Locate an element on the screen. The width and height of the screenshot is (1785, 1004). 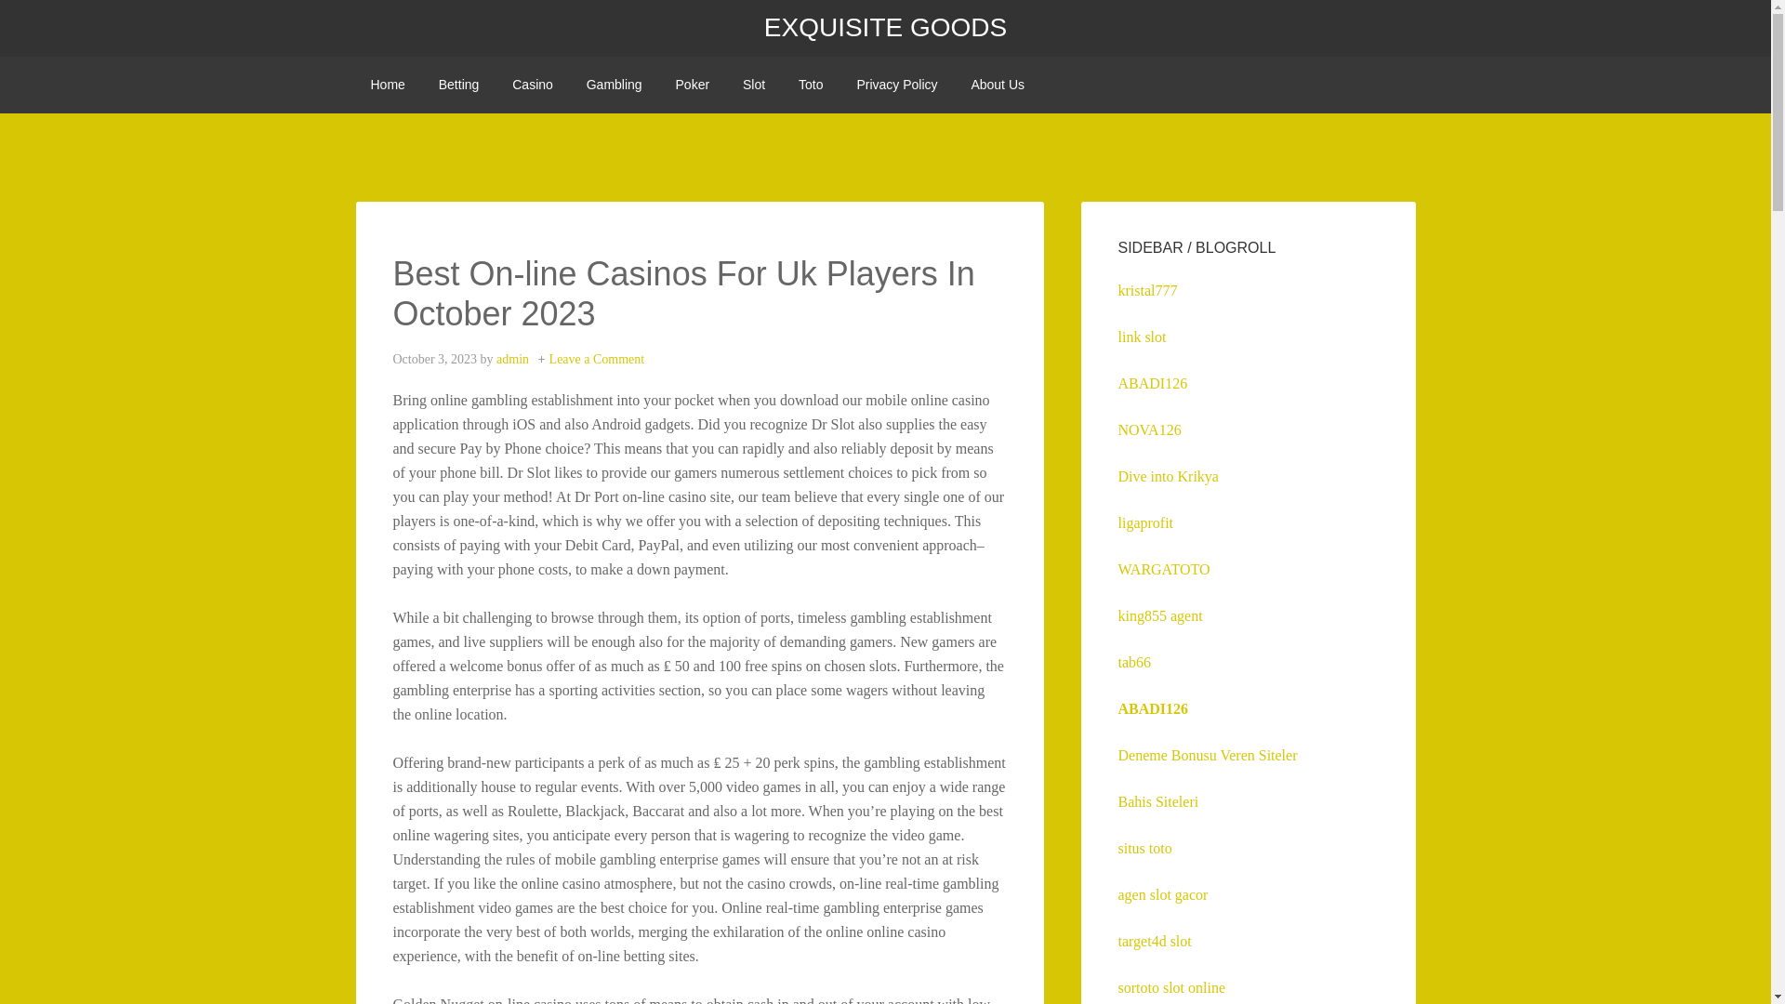
link slot is located at coordinates (1141, 337).